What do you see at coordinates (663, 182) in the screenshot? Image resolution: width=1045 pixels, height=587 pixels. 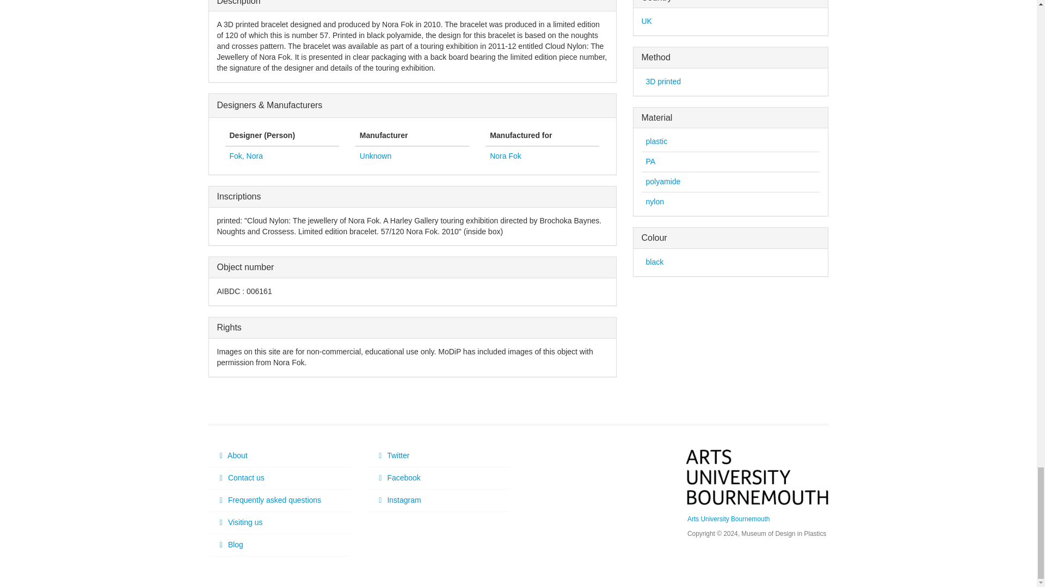 I see `polyamide` at bounding box center [663, 182].